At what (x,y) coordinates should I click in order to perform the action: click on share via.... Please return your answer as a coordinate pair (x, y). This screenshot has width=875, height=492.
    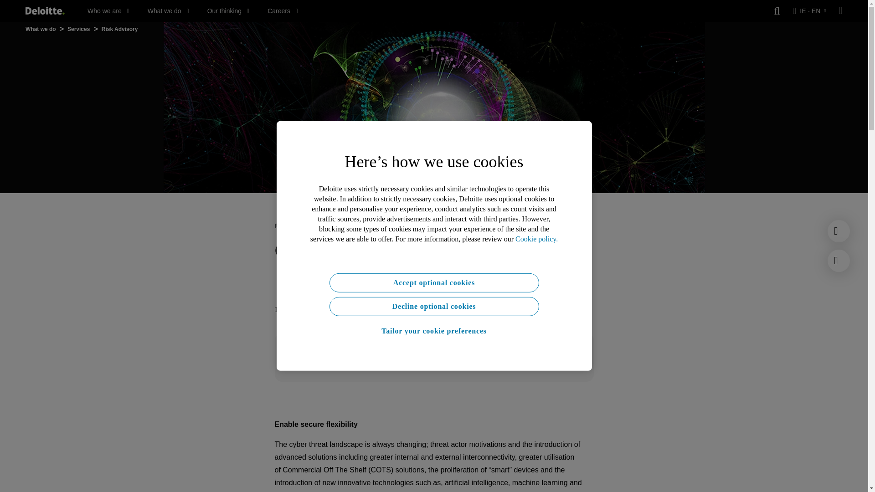
    Looking at the image, I should click on (317, 310).